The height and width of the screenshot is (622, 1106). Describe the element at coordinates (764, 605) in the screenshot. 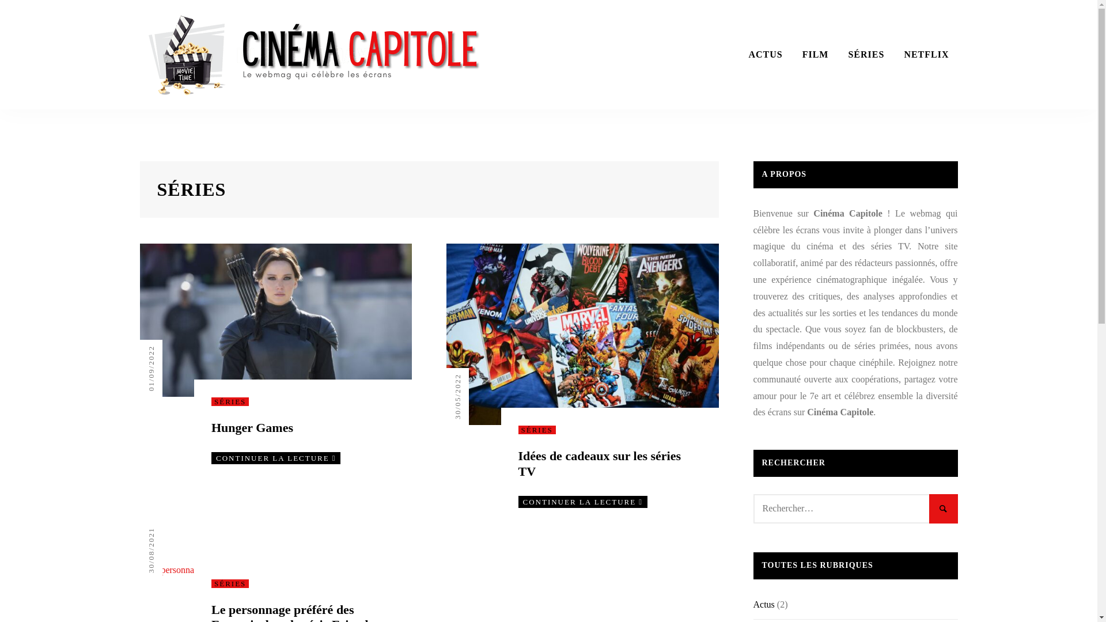

I see `Actus` at that location.